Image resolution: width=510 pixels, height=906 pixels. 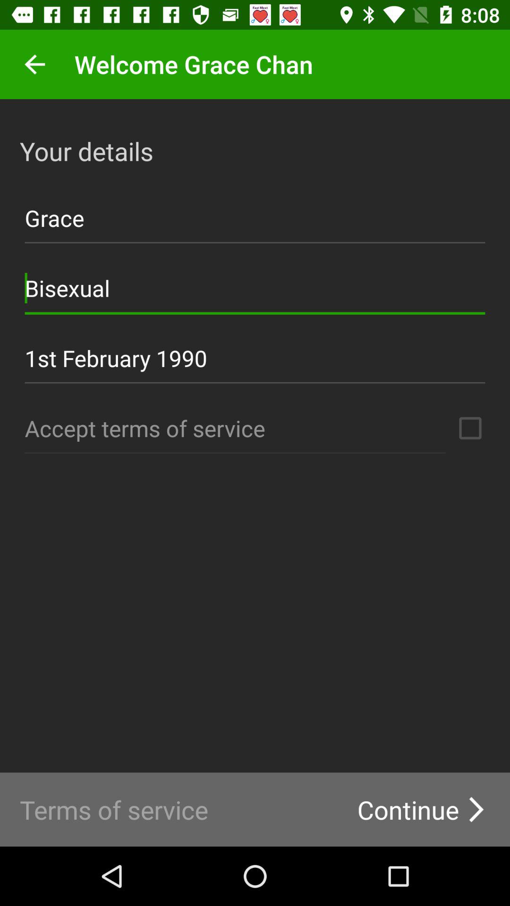 I want to click on check mark, so click(x=470, y=428).